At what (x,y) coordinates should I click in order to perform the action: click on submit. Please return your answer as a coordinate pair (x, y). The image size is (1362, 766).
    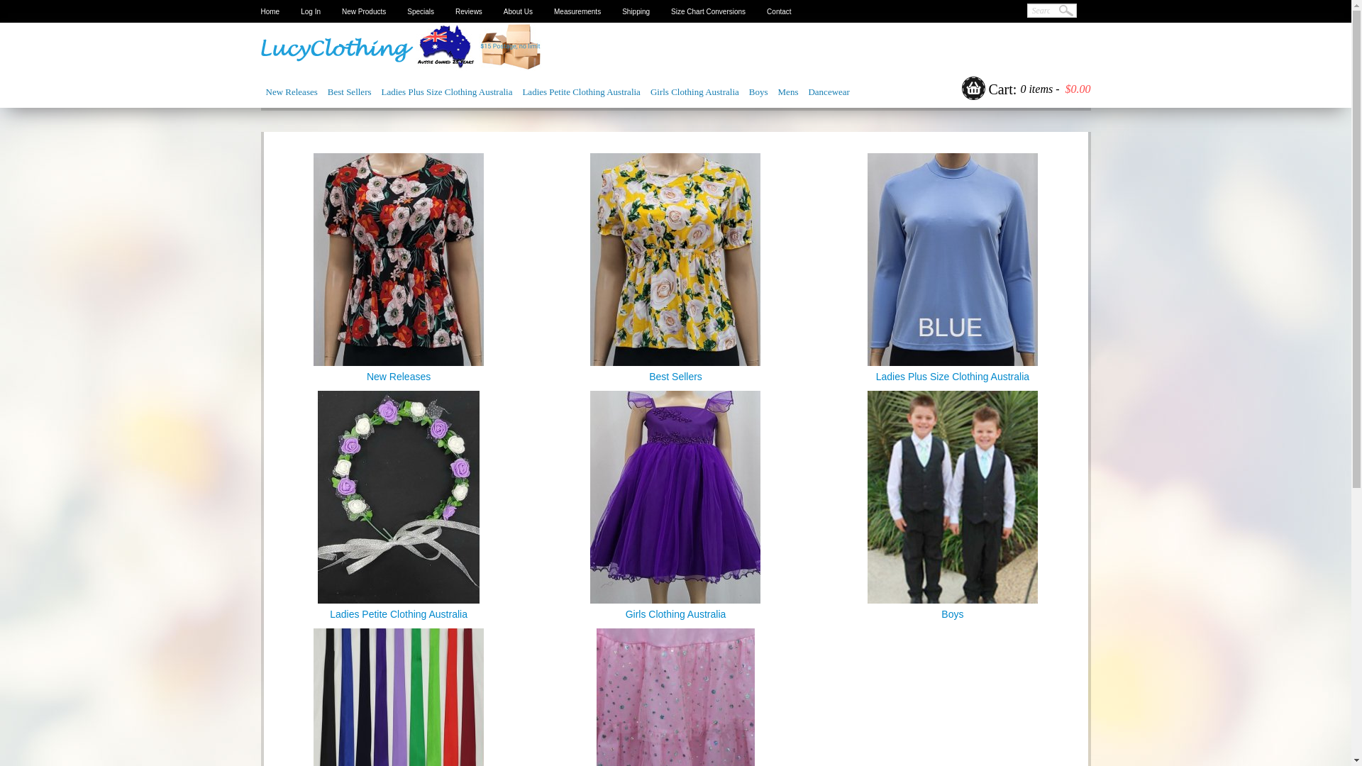
    Looking at the image, I should click on (1065, 11).